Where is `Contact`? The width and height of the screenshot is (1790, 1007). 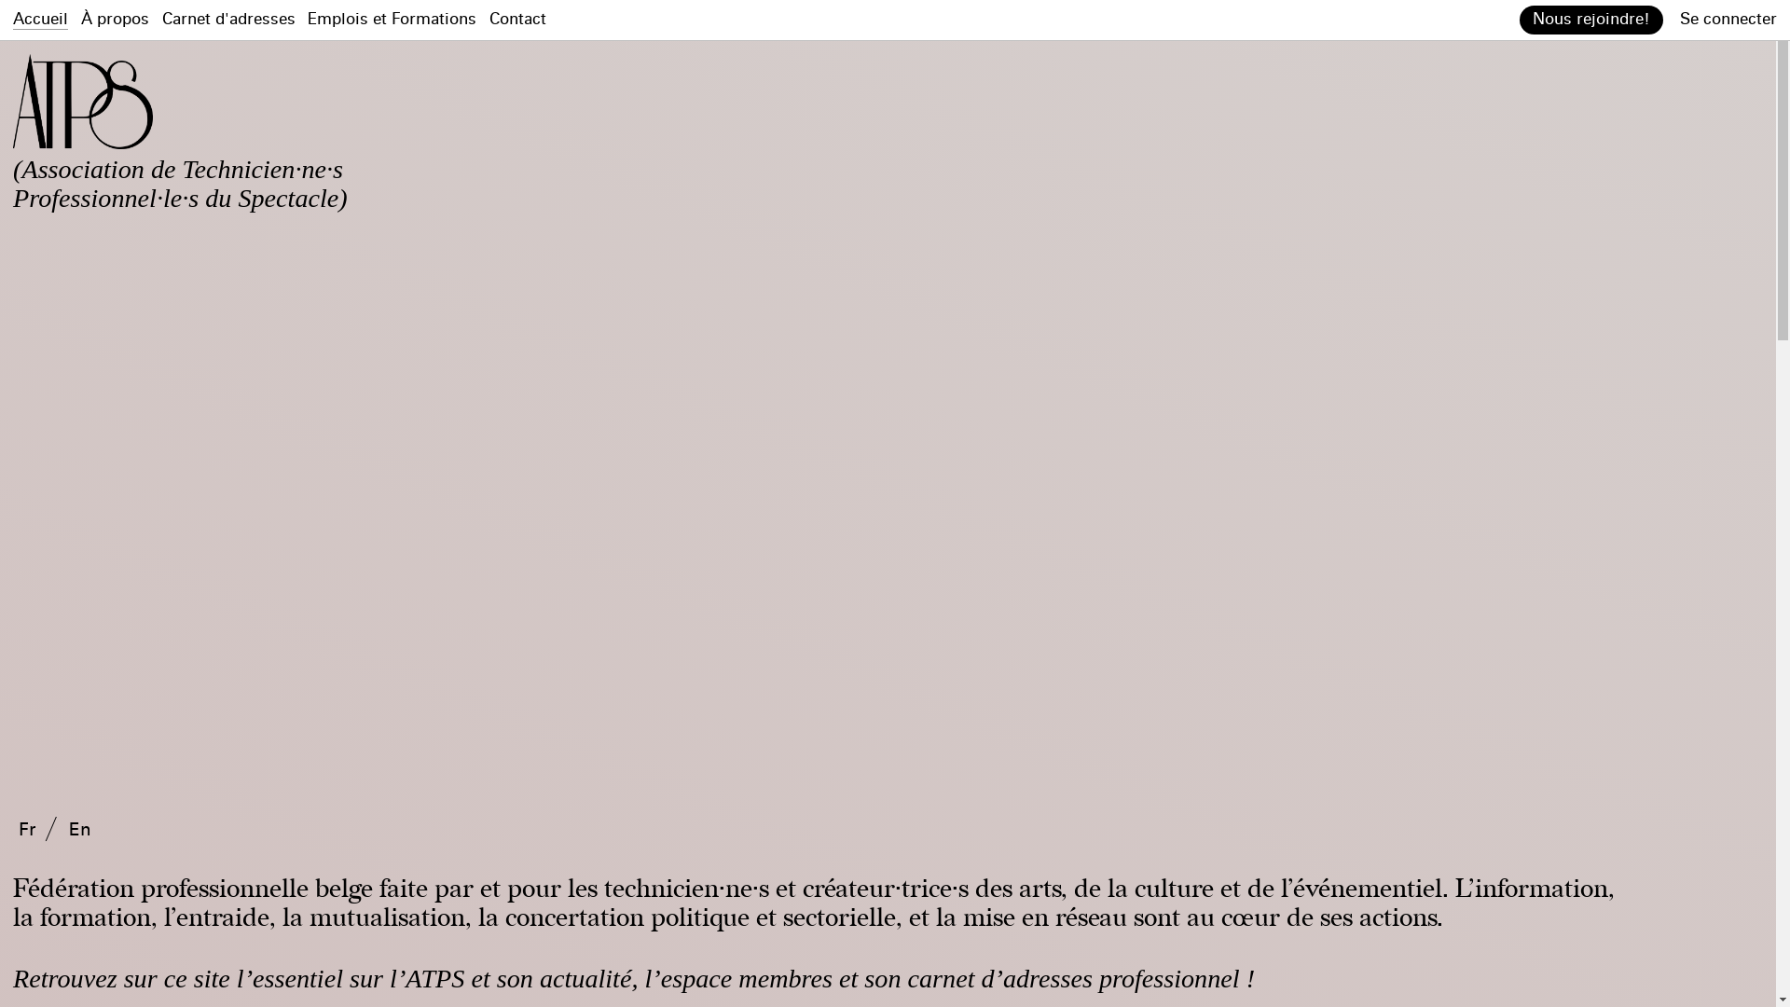
Contact is located at coordinates (518, 20).